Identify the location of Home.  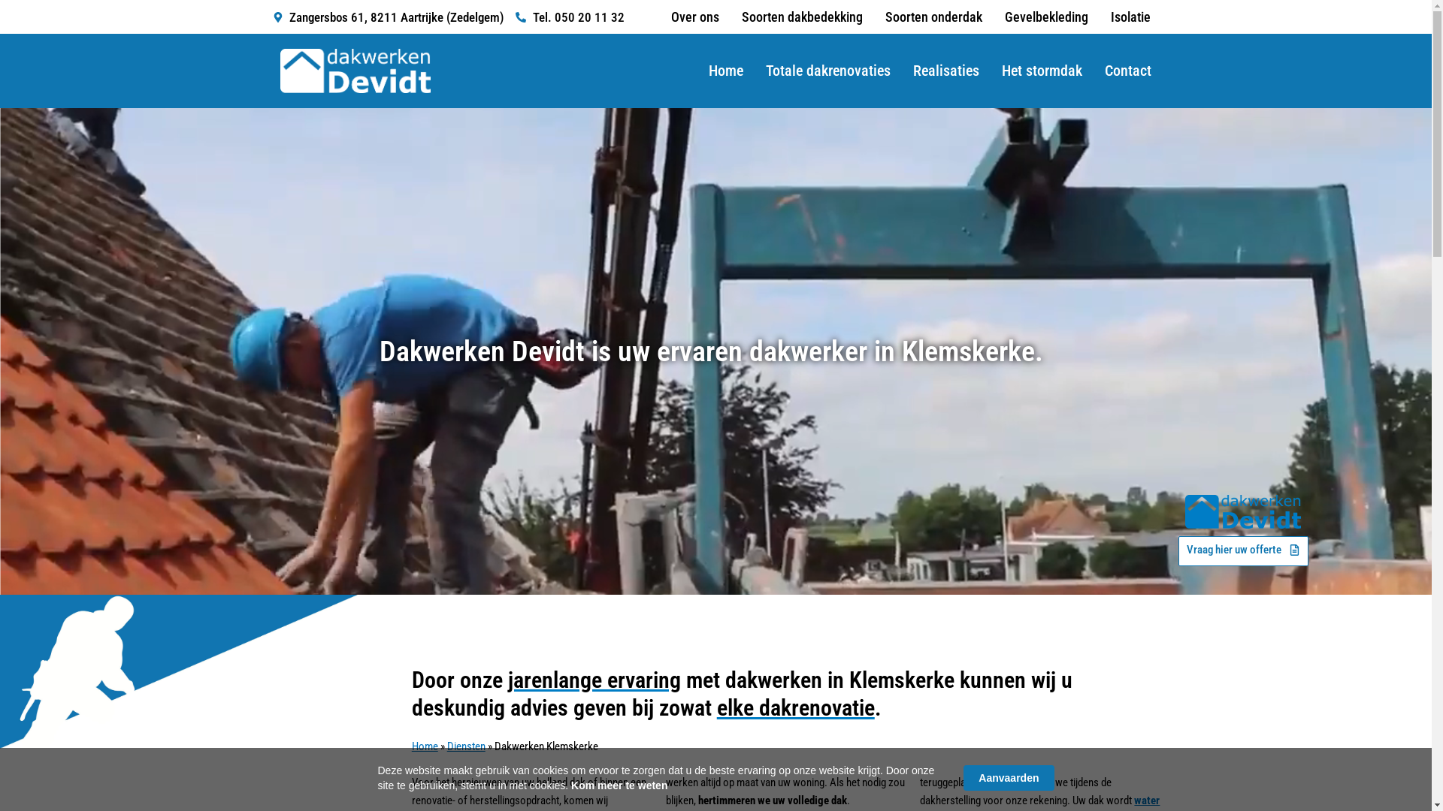
(425, 746).